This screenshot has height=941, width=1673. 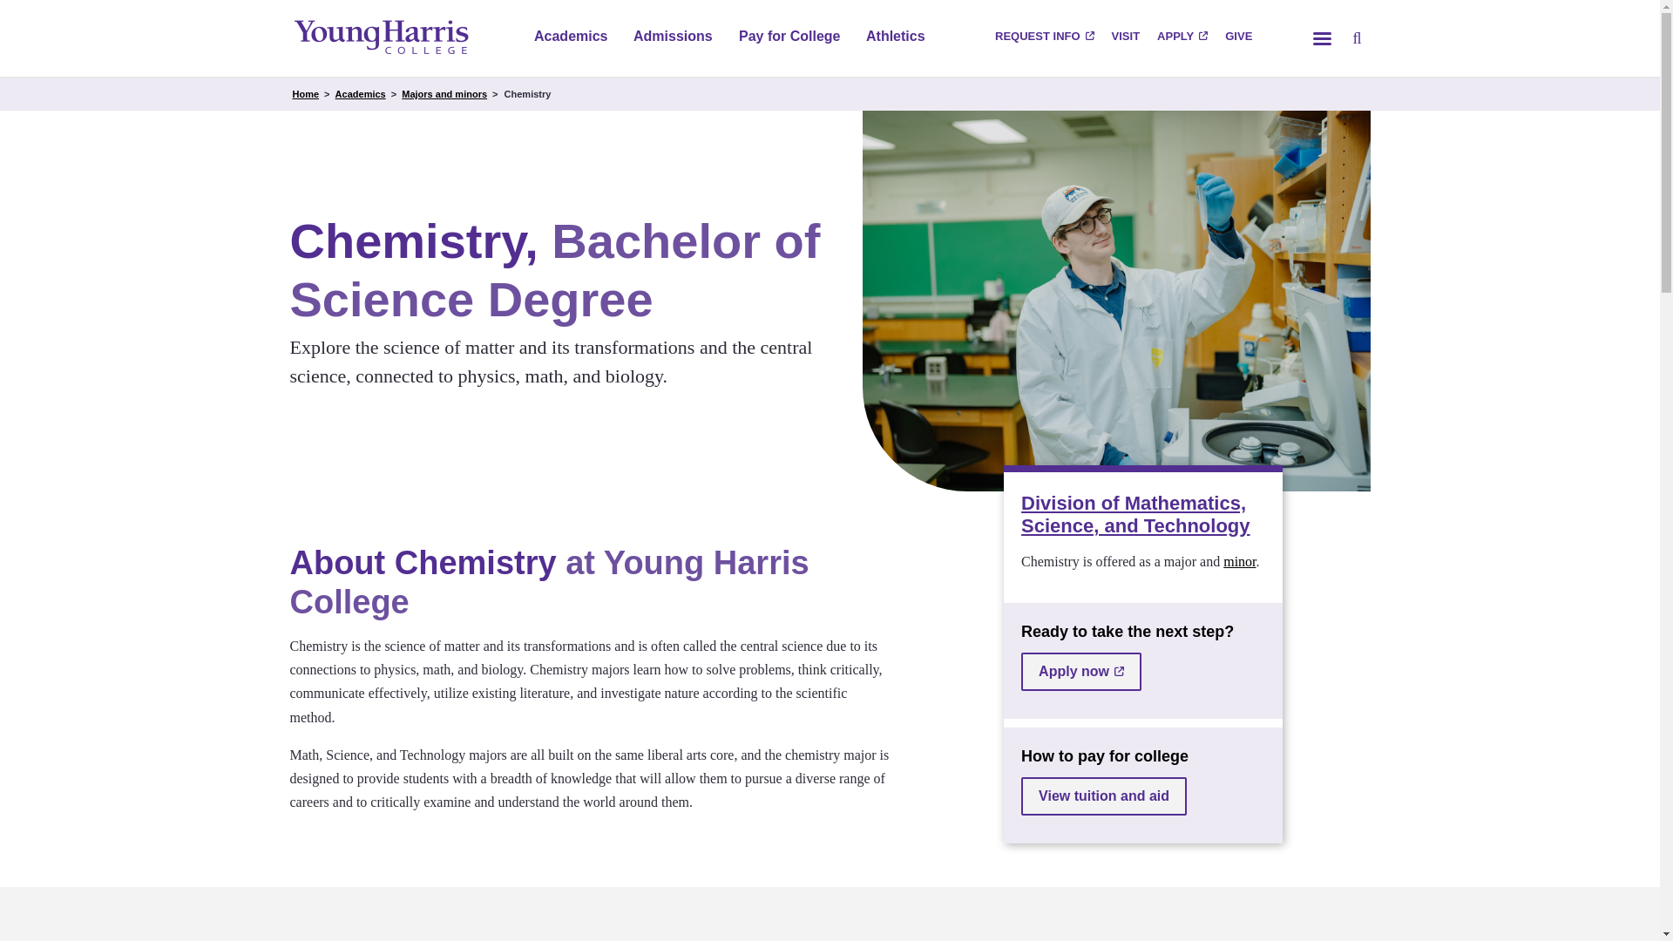 What do you see at coordinates (1356, 38) in the screenshot?
I see `Search` at bounding box center [1356, 38].